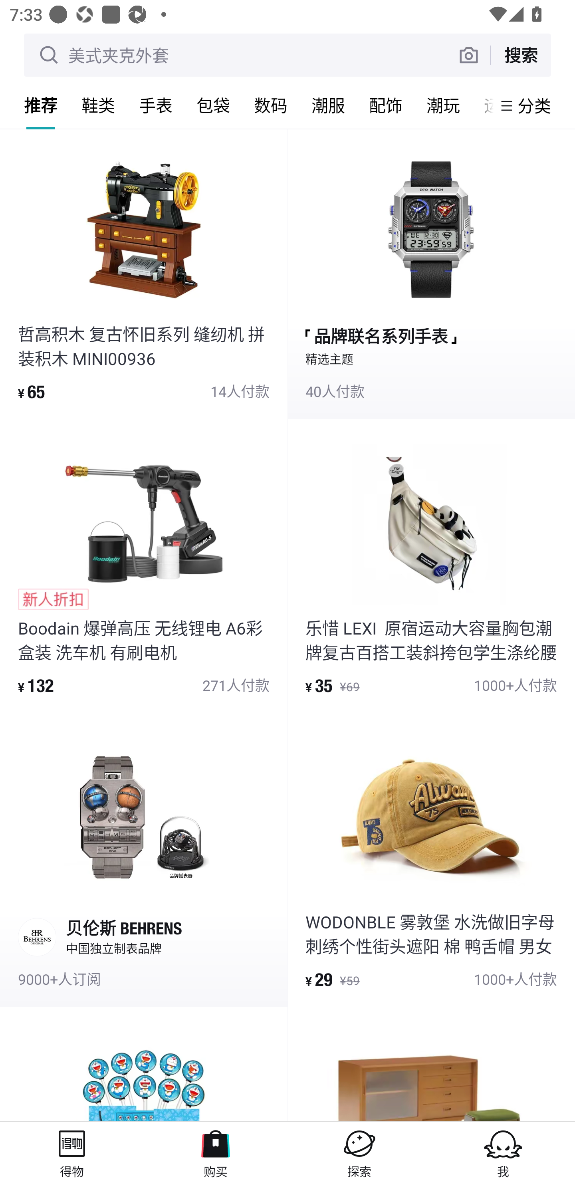 The width and height of the screenshot is (575, 1182). What do you see at coordinates (534, 105) in the screenshot?
I see `分类` at bounding box center [534, 105].